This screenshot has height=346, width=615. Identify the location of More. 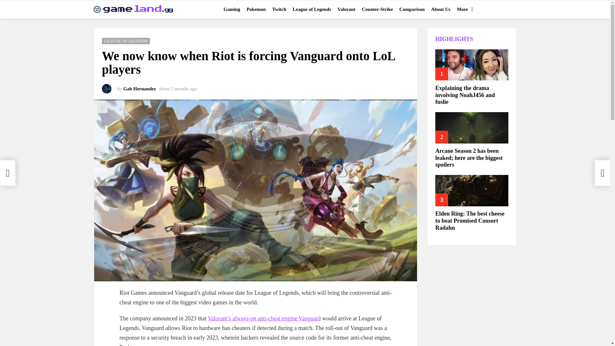
(463, 9).